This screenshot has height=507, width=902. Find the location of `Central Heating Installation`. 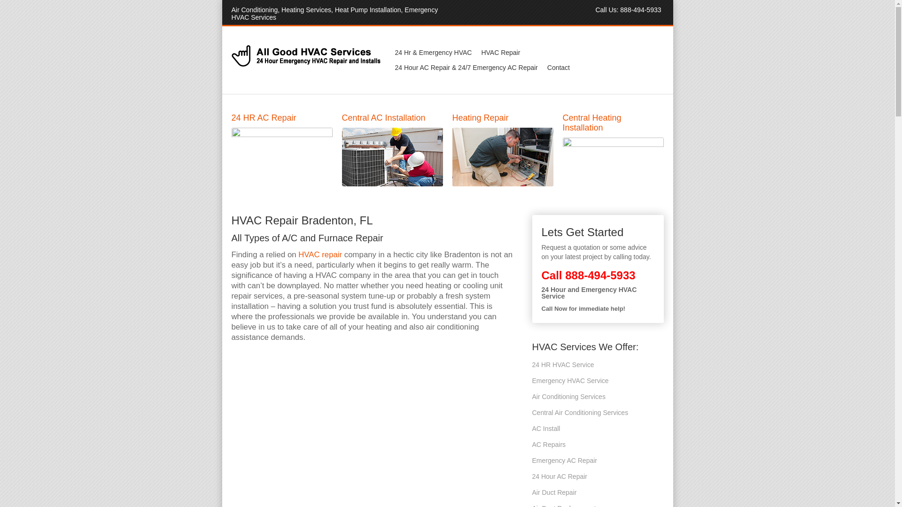

Central Heating Installation is located at coordinates (372, 428).